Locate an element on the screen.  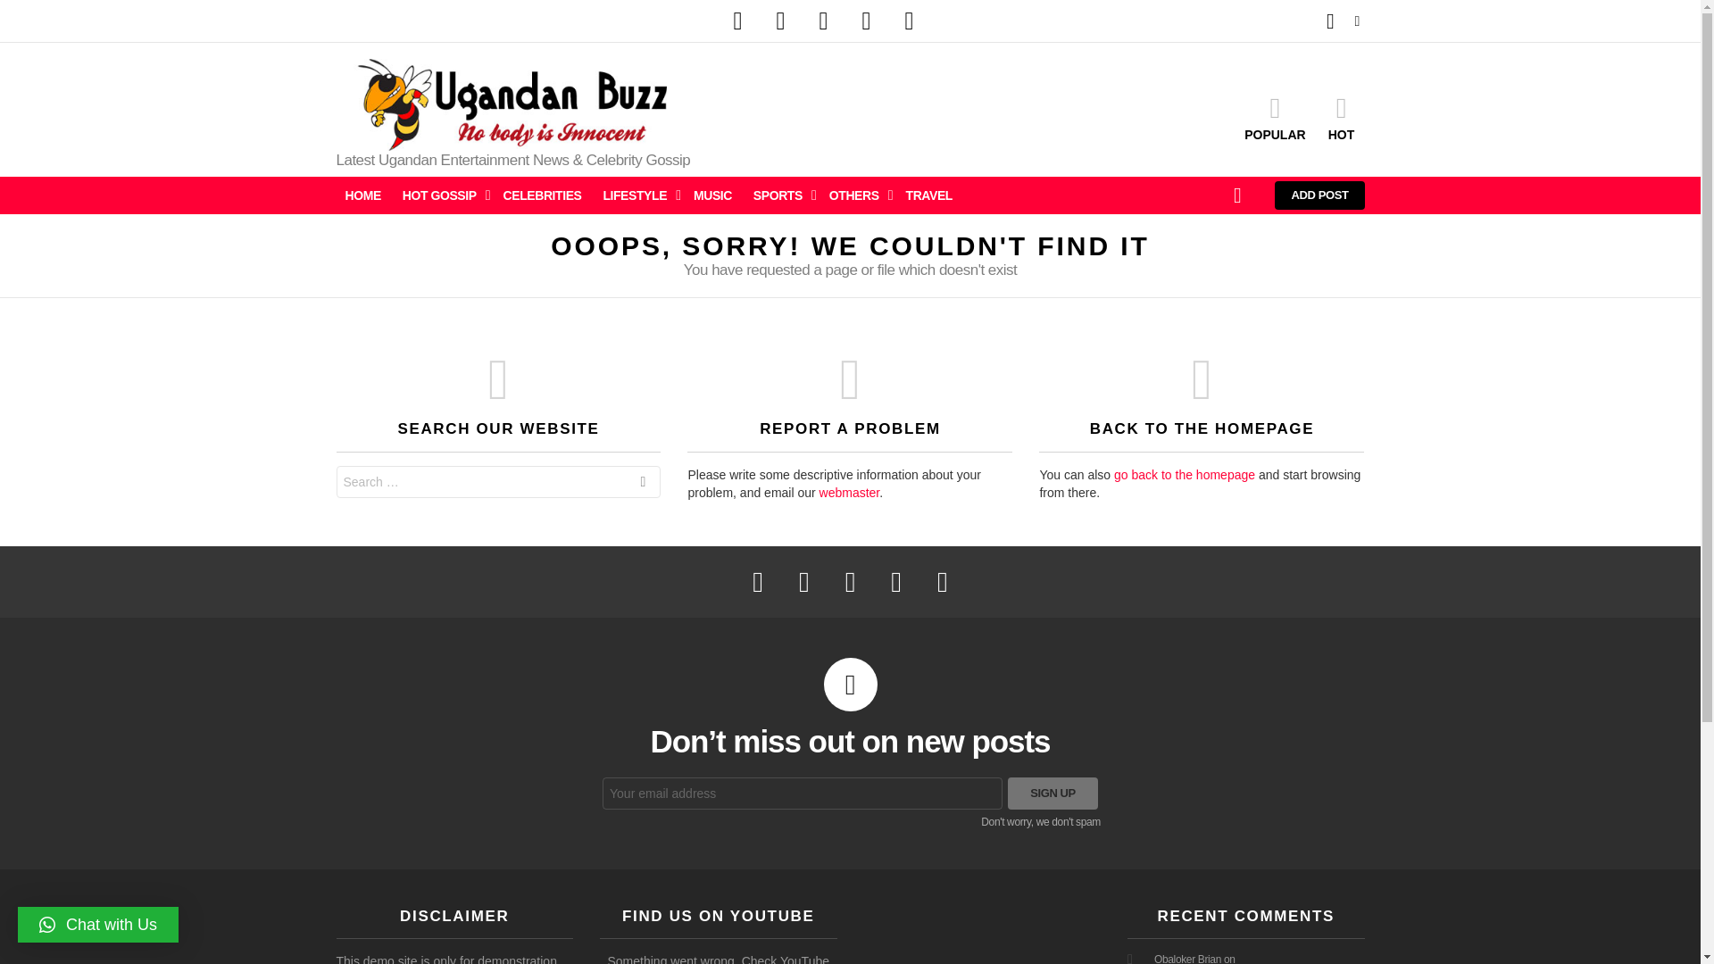
Search for: is located at coordinates (498, 482).